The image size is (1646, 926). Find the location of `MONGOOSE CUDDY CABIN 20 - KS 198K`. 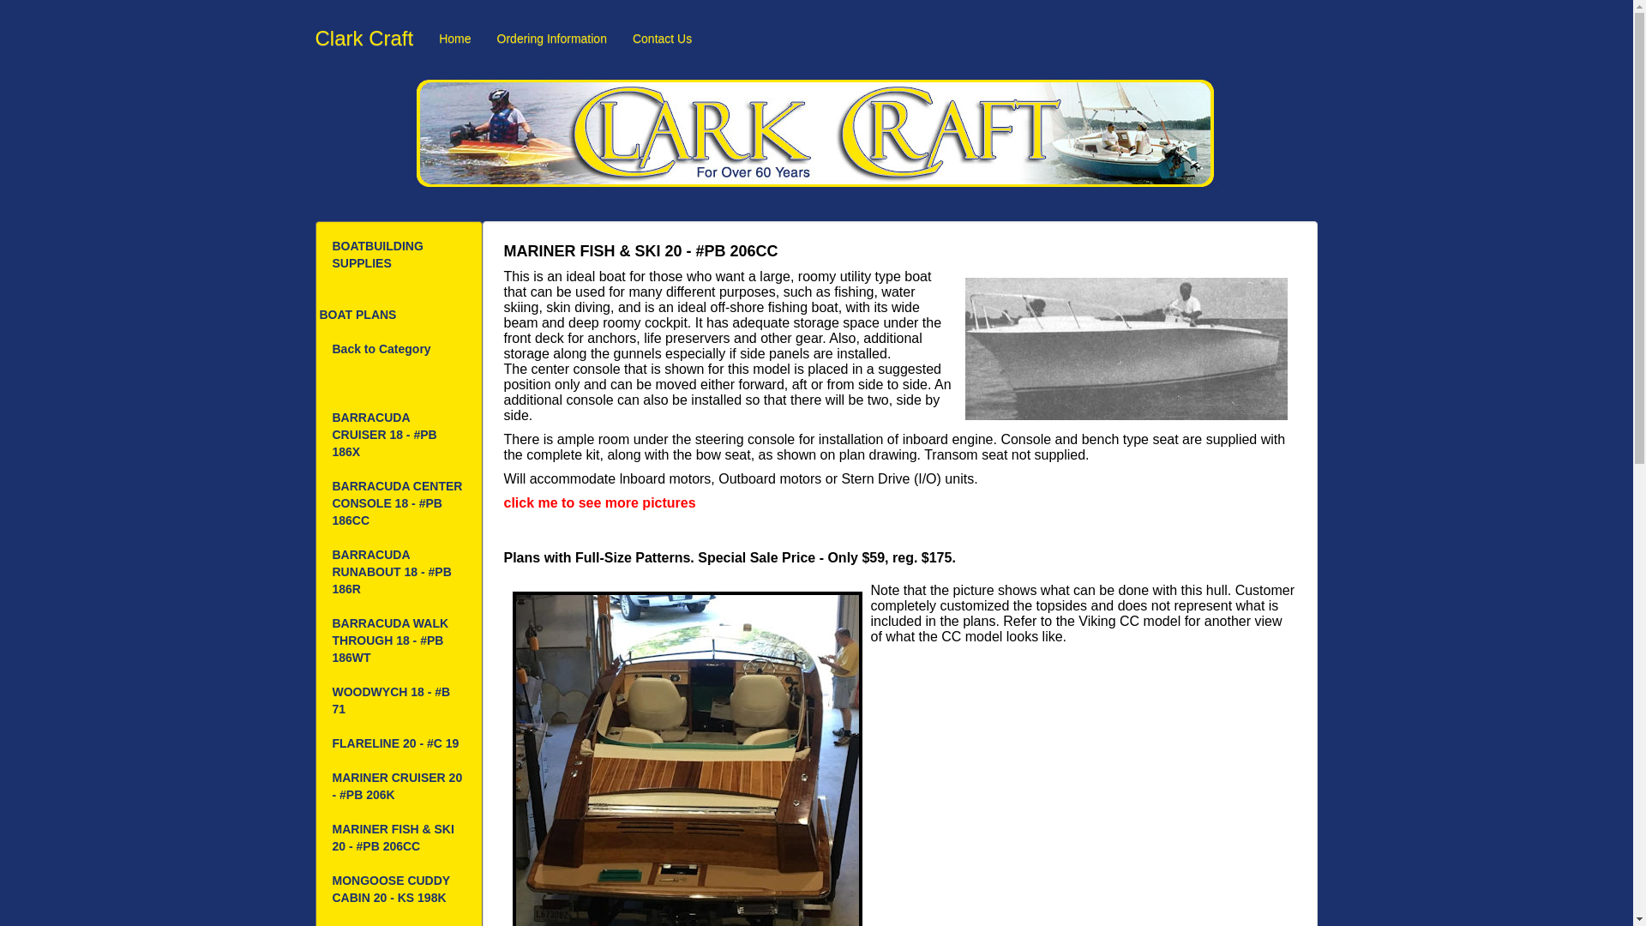

MONGOOSE CUDDY CABIN 20 - KS 198K is located at coordinates (399, 890).